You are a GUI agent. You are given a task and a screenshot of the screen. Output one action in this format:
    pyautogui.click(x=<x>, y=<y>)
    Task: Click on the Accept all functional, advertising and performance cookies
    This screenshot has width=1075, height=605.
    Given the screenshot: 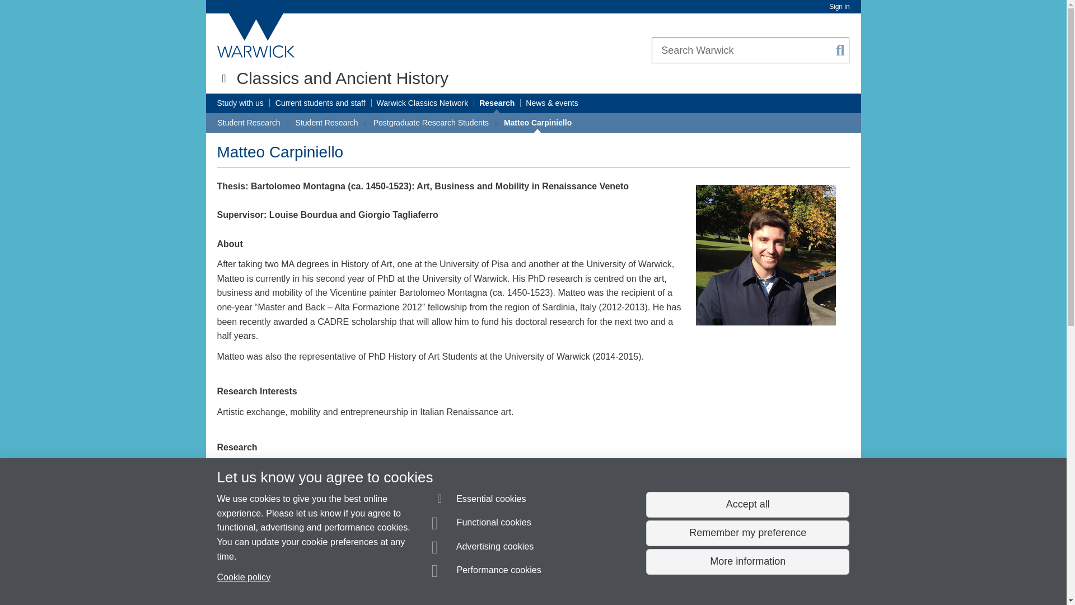 What is the action you would take?
    pyautogui.click(x=747, y=505)
    